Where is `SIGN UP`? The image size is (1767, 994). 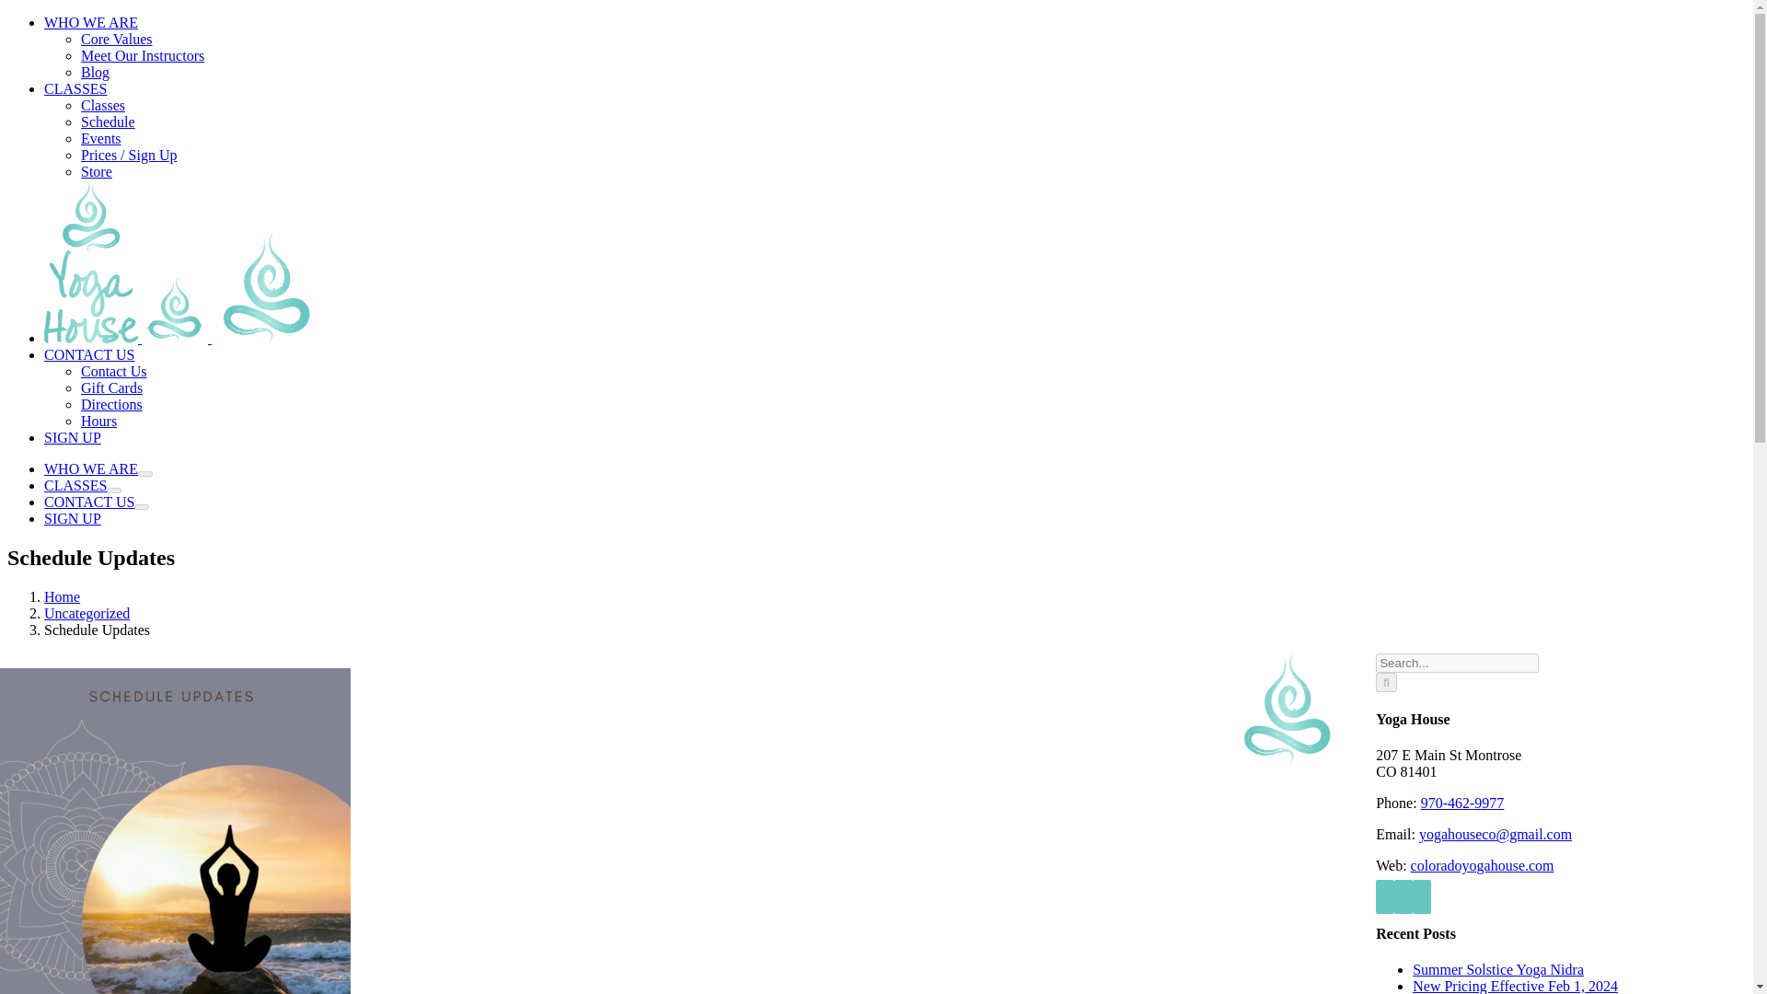
SIGN UP is located at coordinates (72, 436).